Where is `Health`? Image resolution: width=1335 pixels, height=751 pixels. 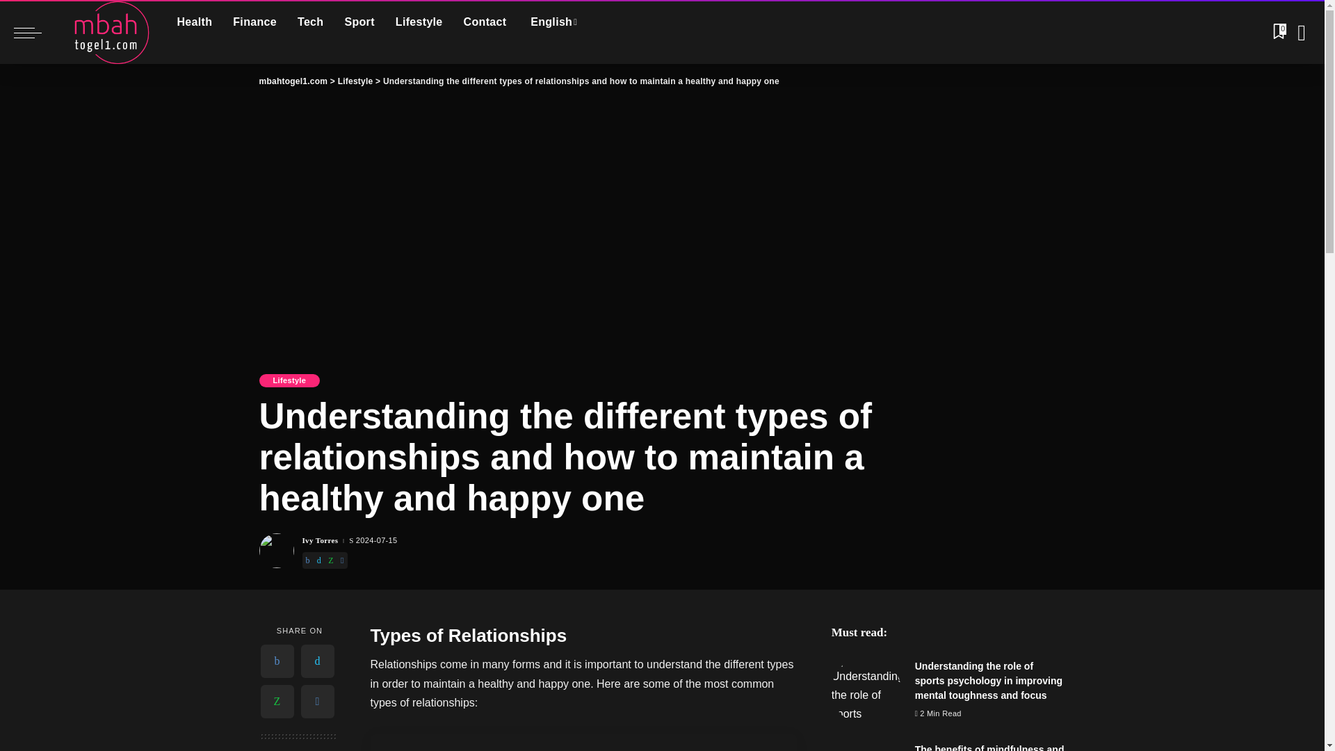
Health is located at coordinates (194, 22).